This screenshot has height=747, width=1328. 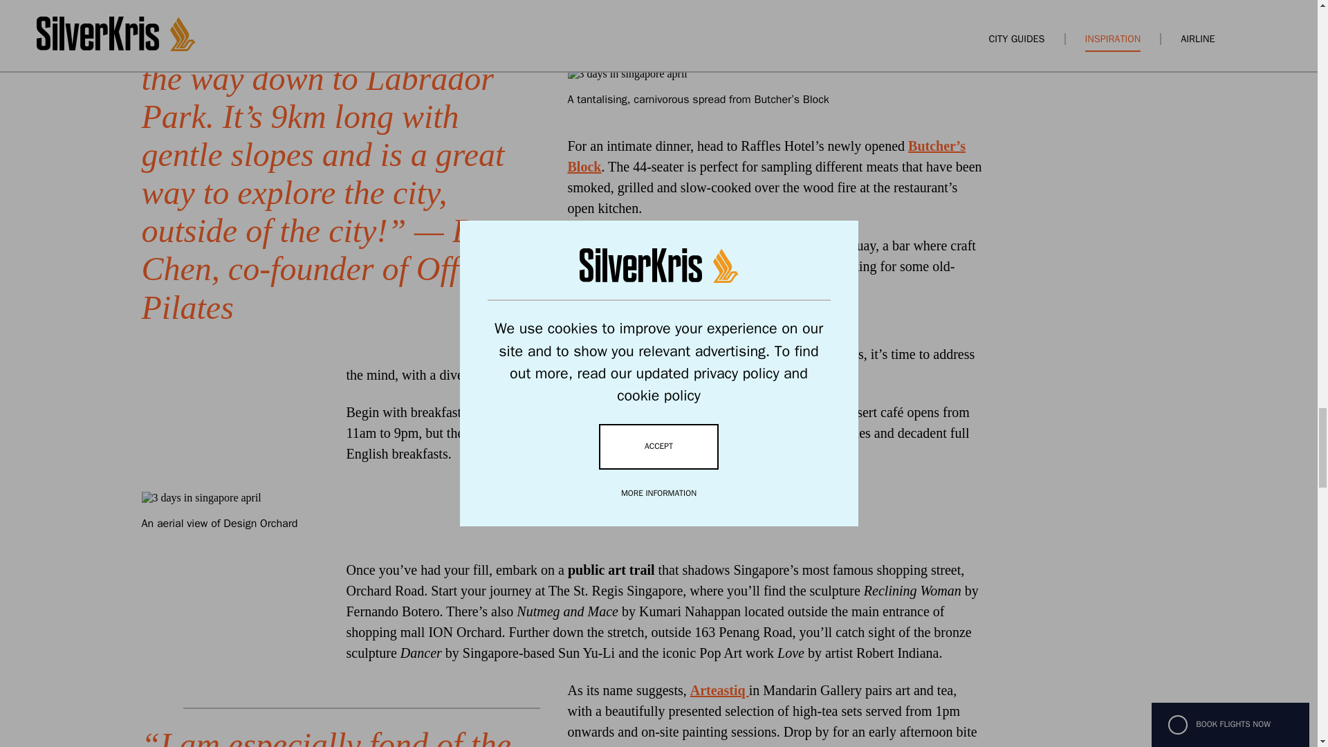 What do you see at coordinates (607, 30) in the screenshot?
I see `Fullerton Spa` at bounding box center [607, 30].